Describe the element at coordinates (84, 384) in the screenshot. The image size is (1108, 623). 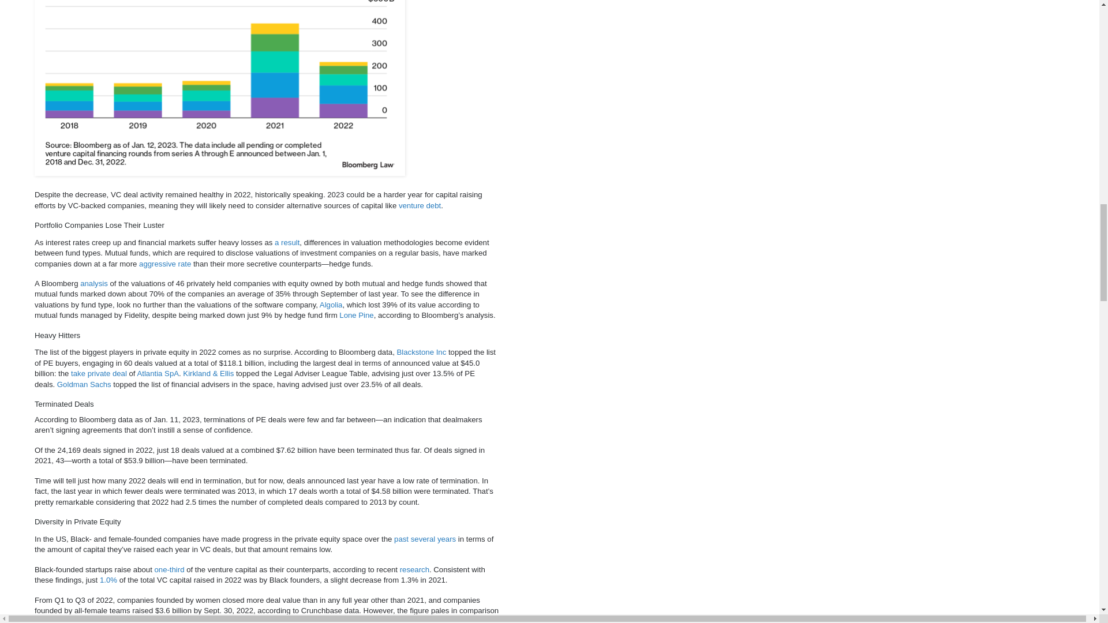
I see `Goldman Sachs` at that location.